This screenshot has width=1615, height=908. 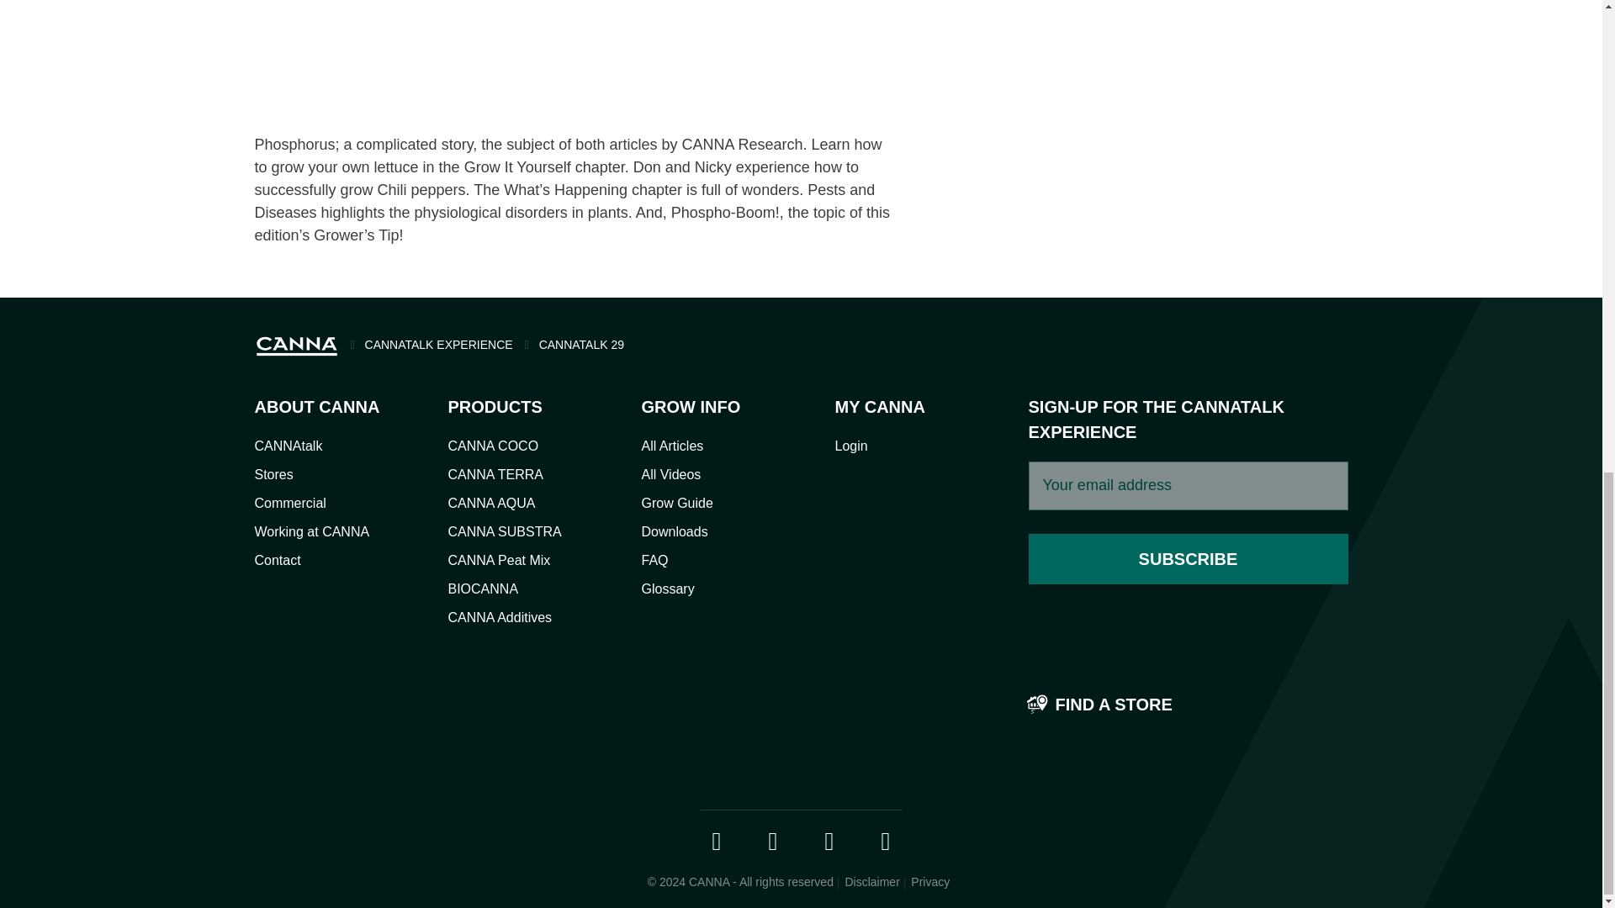 I want to click on CANNA TERRA, so click(x=495, y=474).